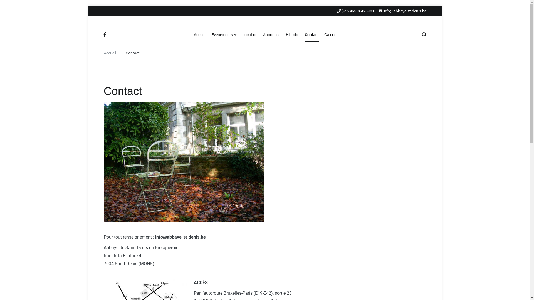 Image resolution: width=534 pixels, height=300 pixels. I want to click on Location, so click(250, 35).